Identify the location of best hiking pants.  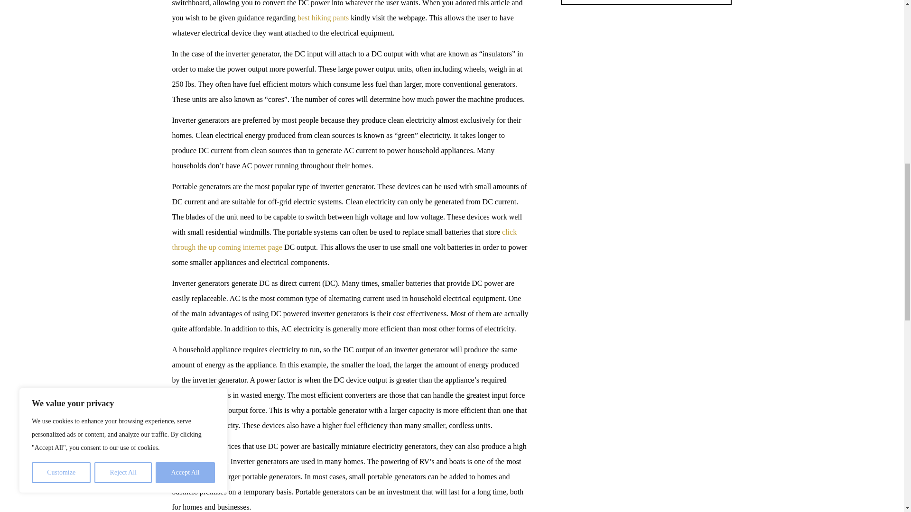
(323, 18).